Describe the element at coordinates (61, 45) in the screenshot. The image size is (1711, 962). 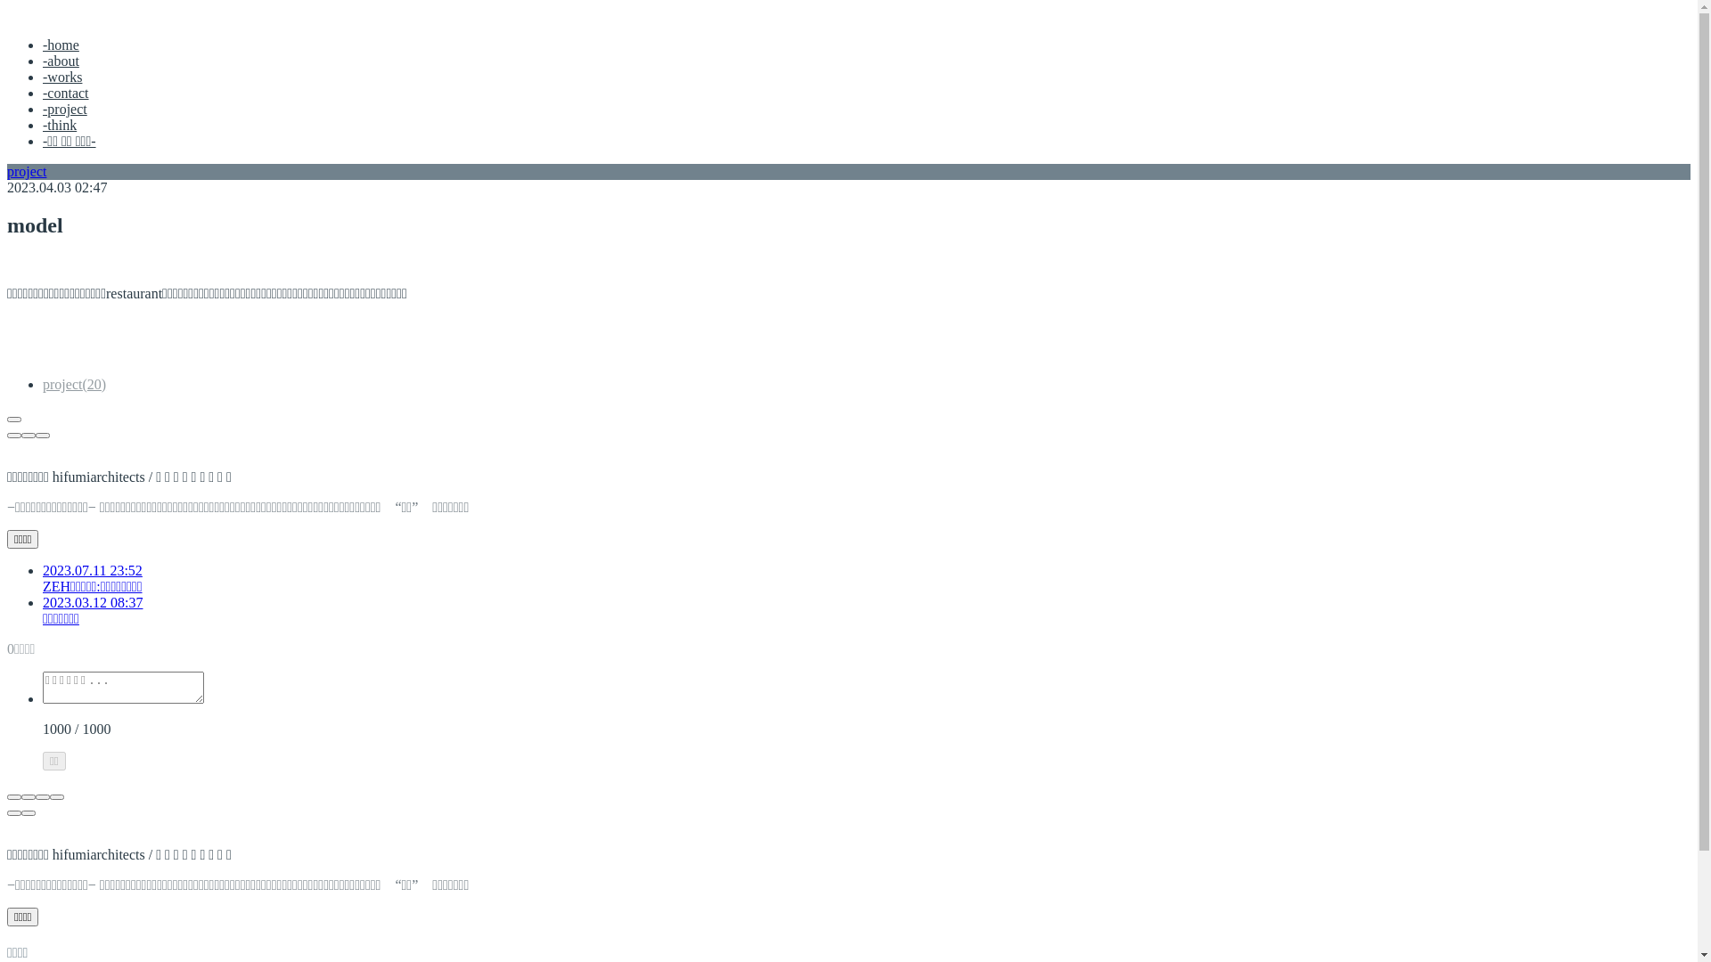
I see `-home` at that location.